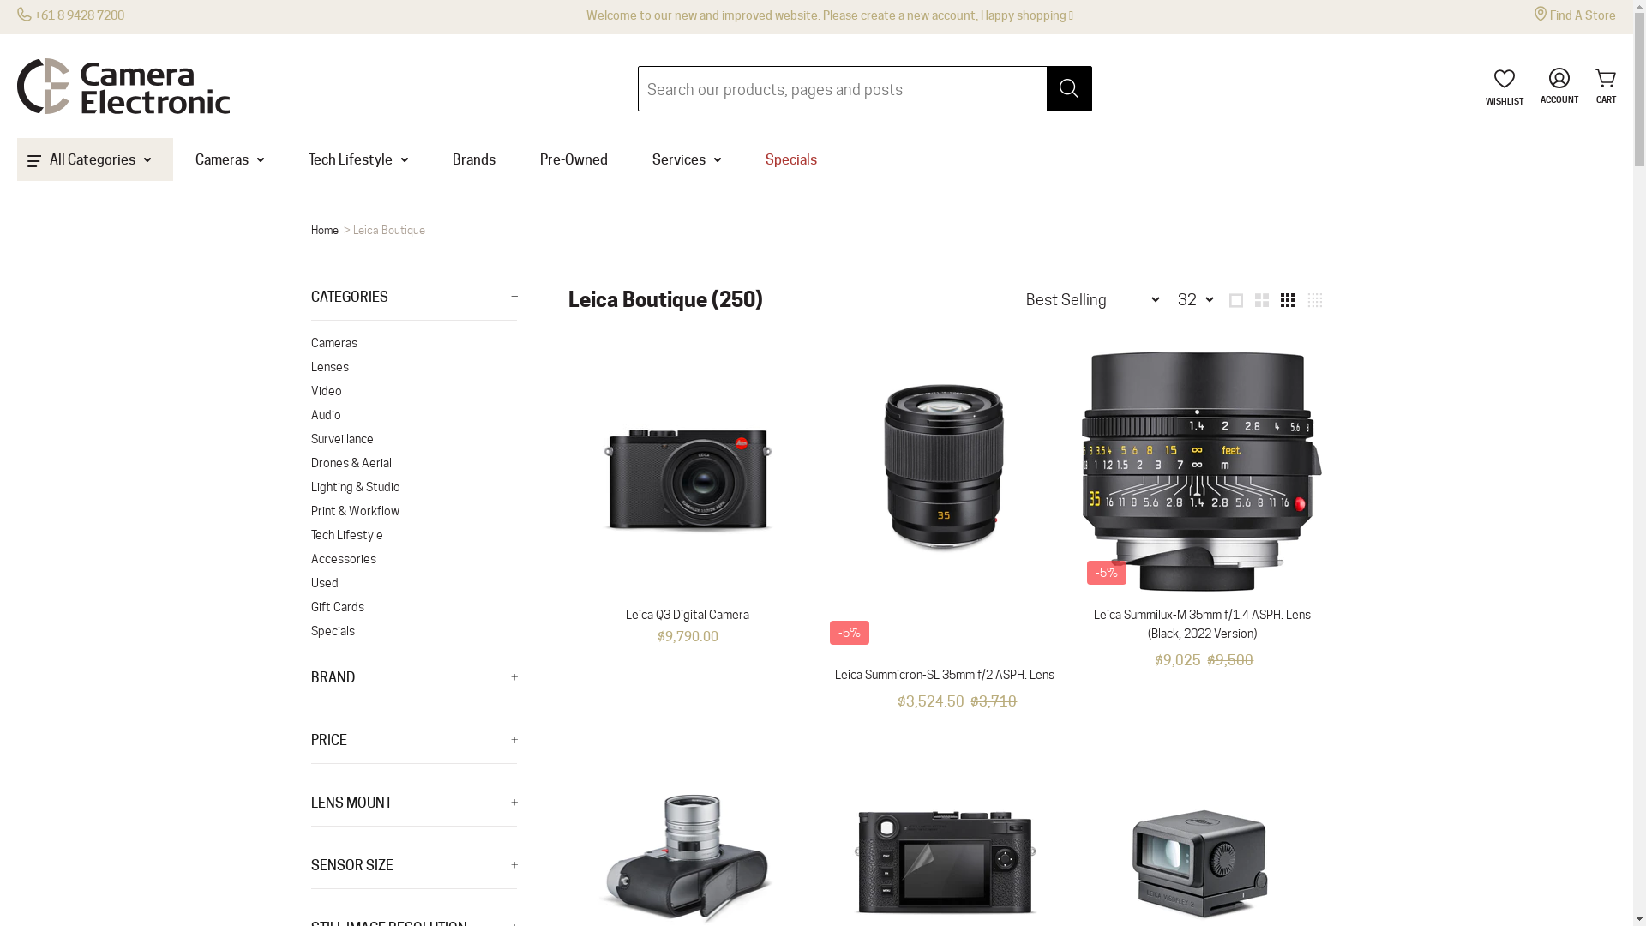 The height and width of the screenshot is (926, 1646). Describe the element at coordinates (413, 559) in the screenshot. I see `Accessories` at that location.